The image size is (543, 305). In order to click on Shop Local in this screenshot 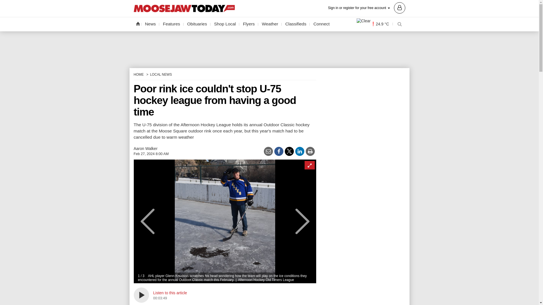, I will do `click(225, 24)`.